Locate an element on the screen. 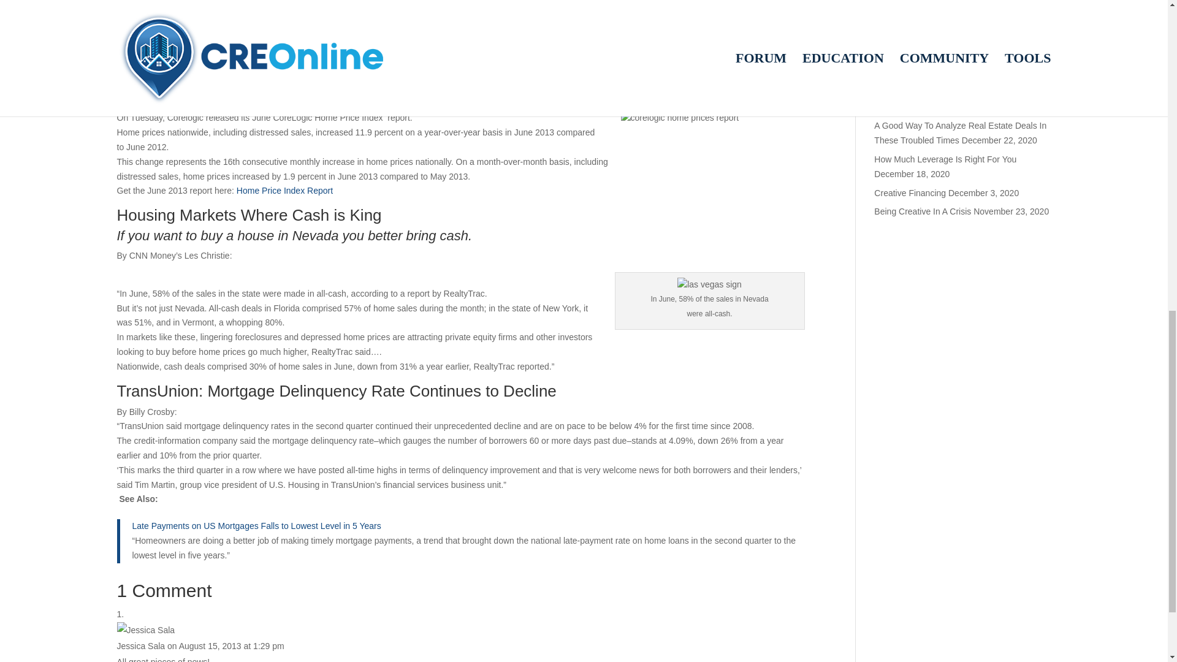 The height and width of the screenshot is (662, 1177). TransUnion: Mortgage Delinquency Rate Continues to Decline is located at coordinates (336, 391).